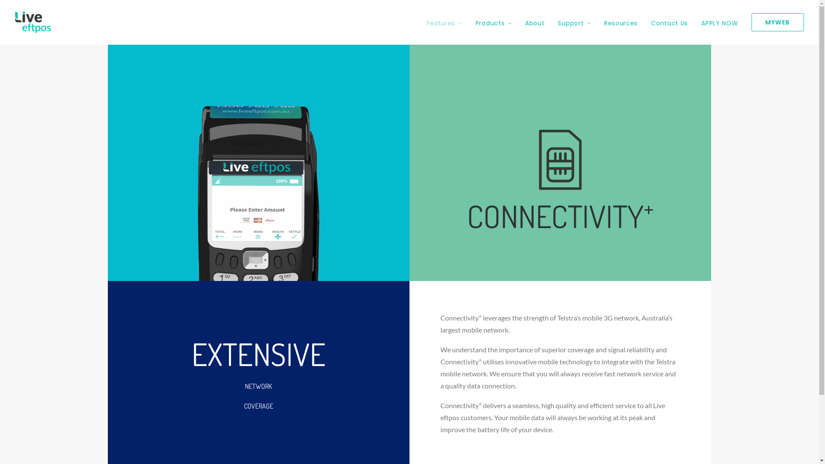  Describe the element at coordinates (774, 22) in the screenshot. I see `MYWEB` at that location.